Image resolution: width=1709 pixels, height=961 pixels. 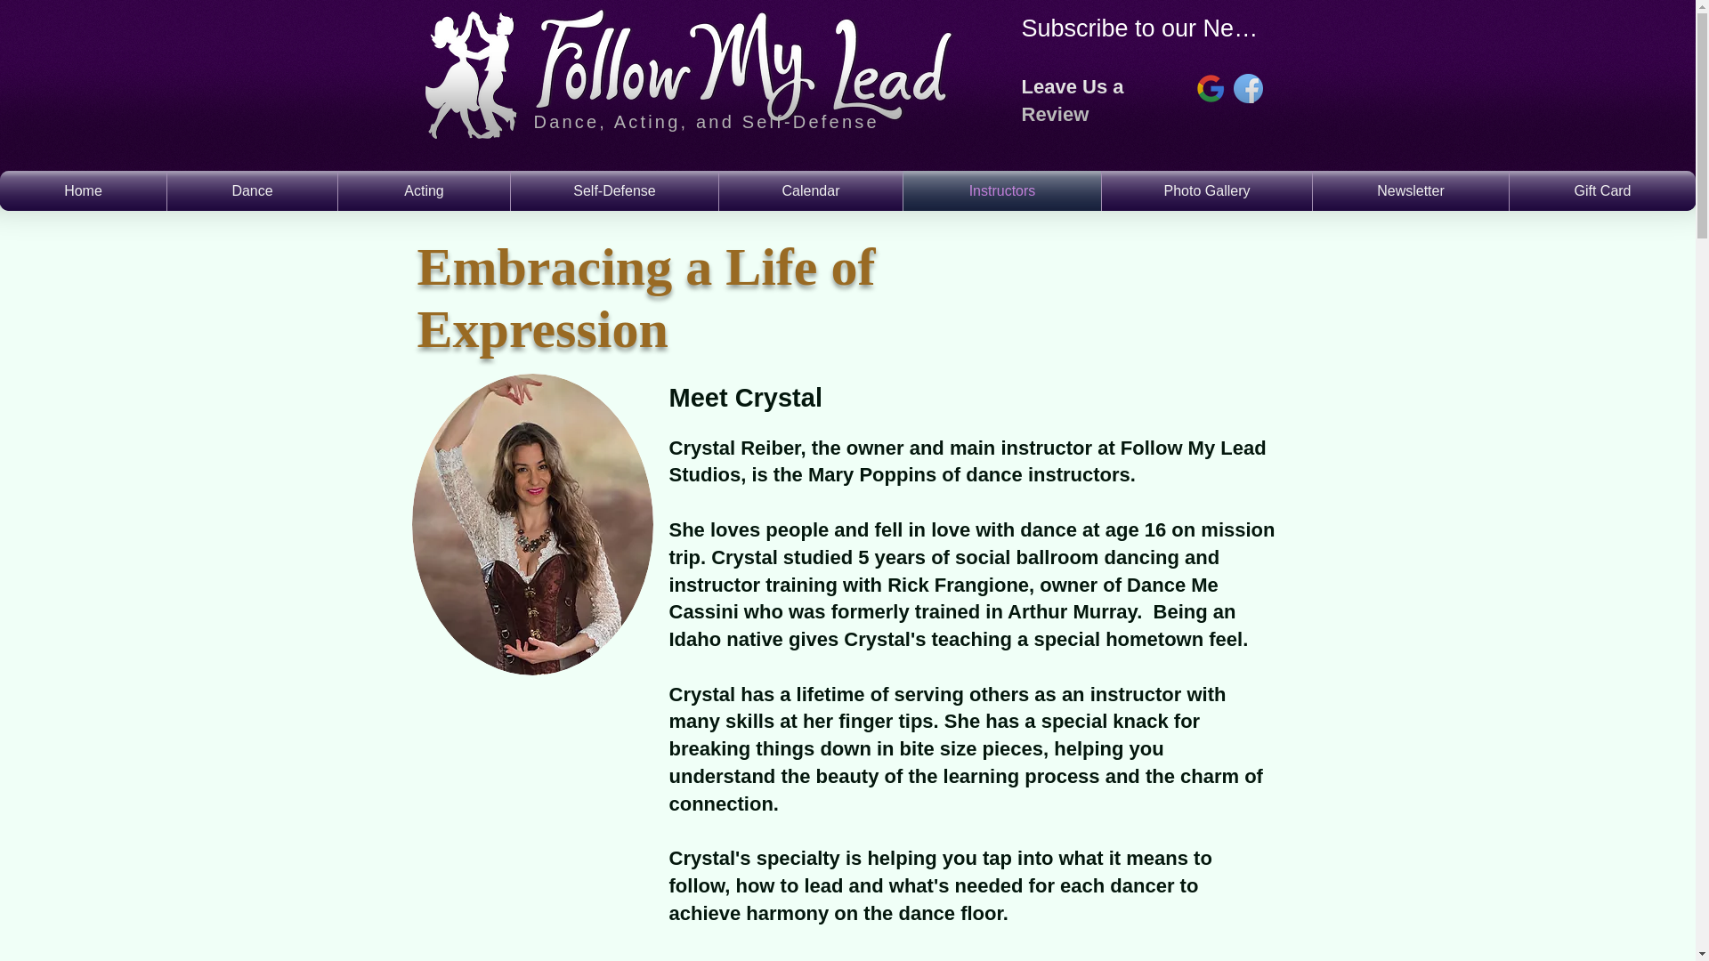 What do you see at coordinates (1142, 28) in the screenshot?
I see `Subscribe to our Newsletter` at bounding box center [1142, 28].